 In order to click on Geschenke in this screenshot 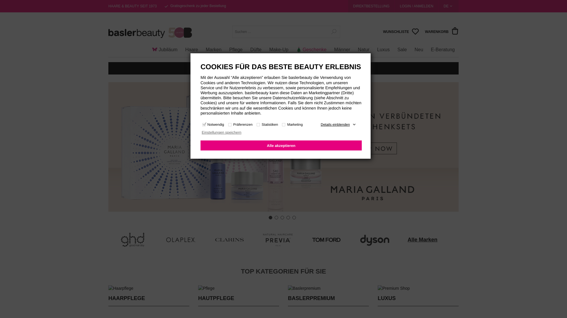, I will do `click(311, 47)`.